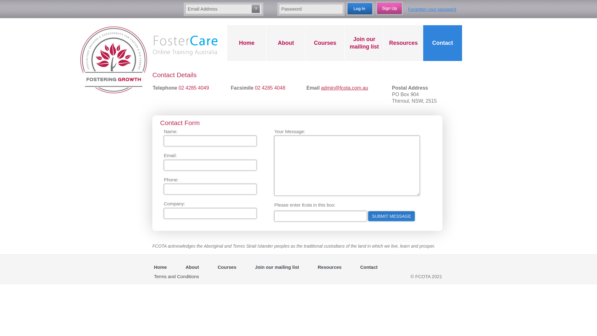 The width and height of the screenshot is (597, 336). What do you see at coordinates (430, 12) in the screenshot?
I see `Forgotten your password` at bounding box center [430, 12].